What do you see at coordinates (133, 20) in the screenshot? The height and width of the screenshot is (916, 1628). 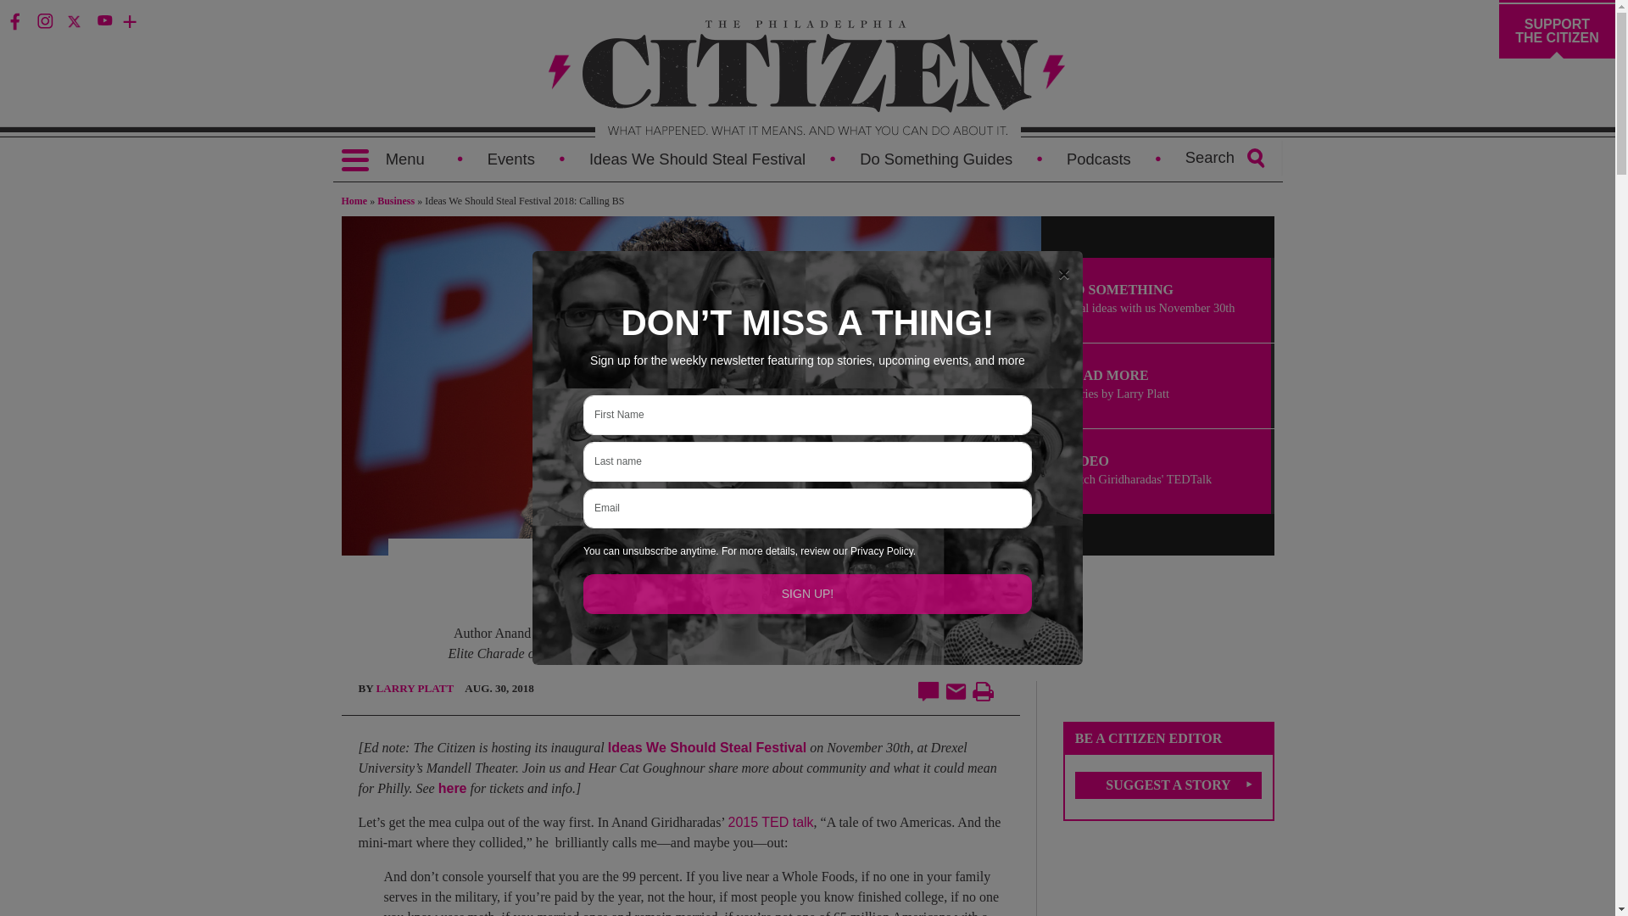 I see `LinkedIn` at bounding box center [133, 20].